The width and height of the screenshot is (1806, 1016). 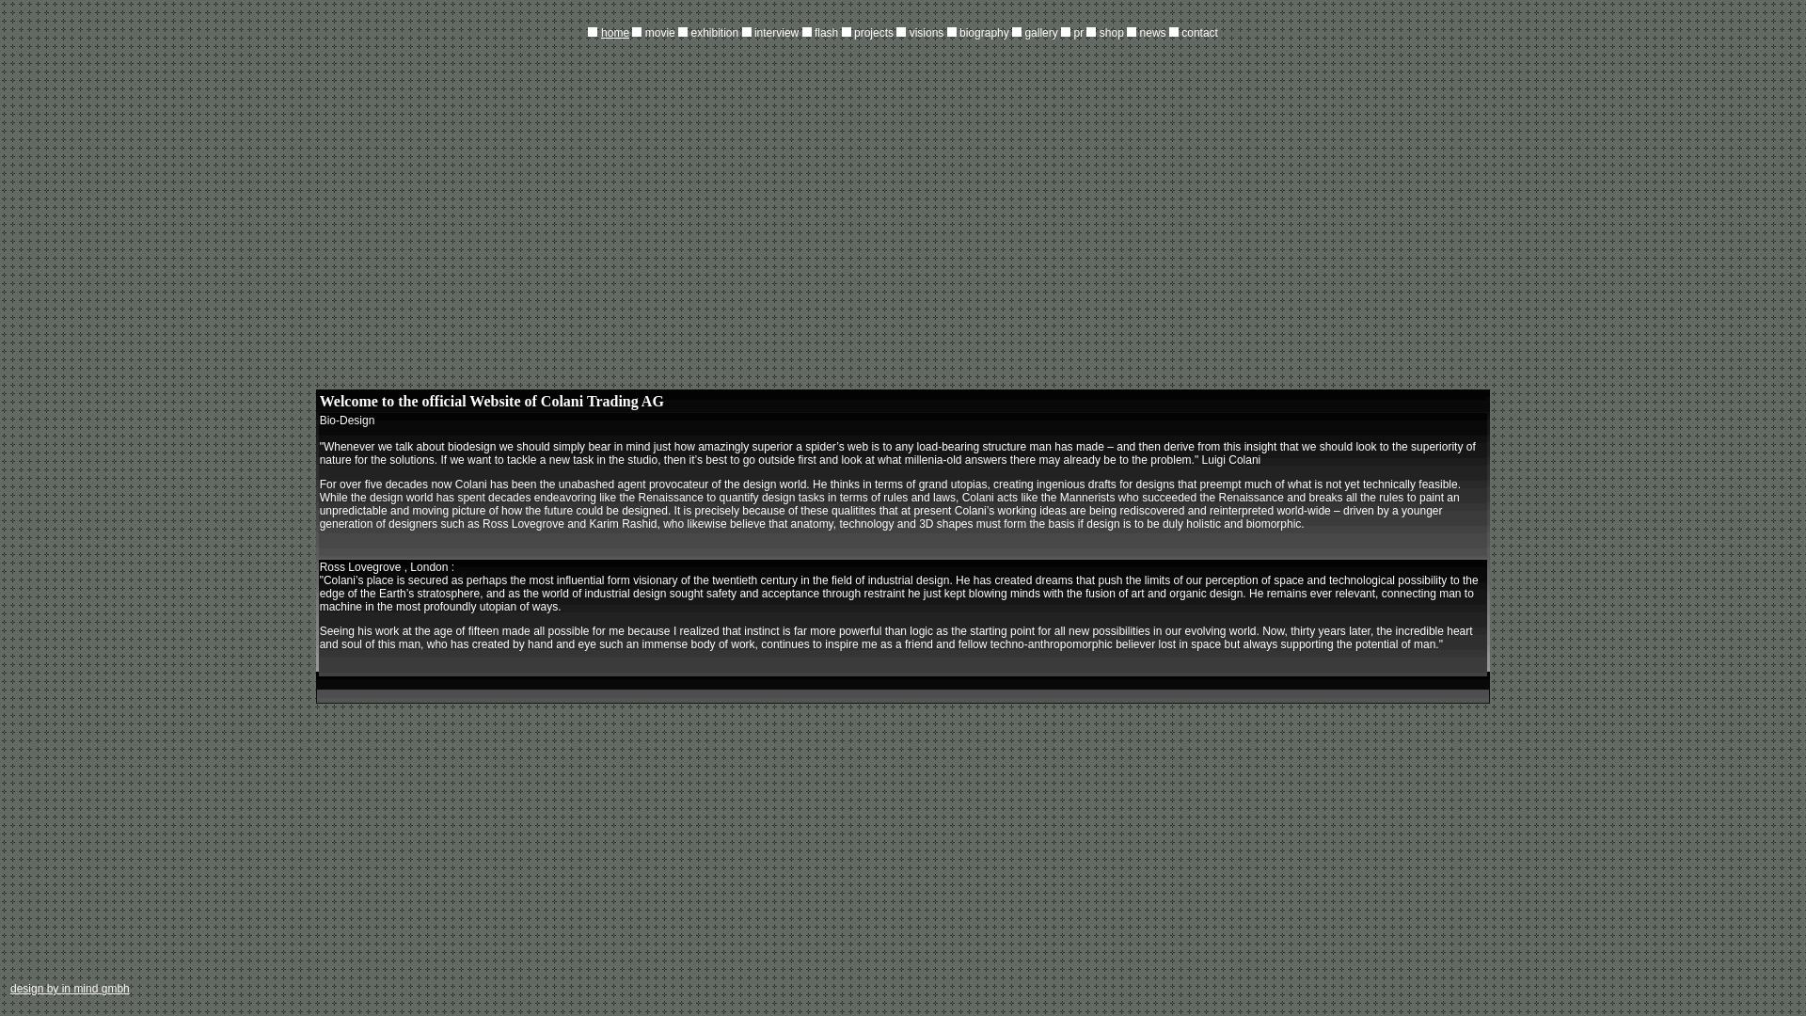 I want to click on movie, so click(x=660, y=33).